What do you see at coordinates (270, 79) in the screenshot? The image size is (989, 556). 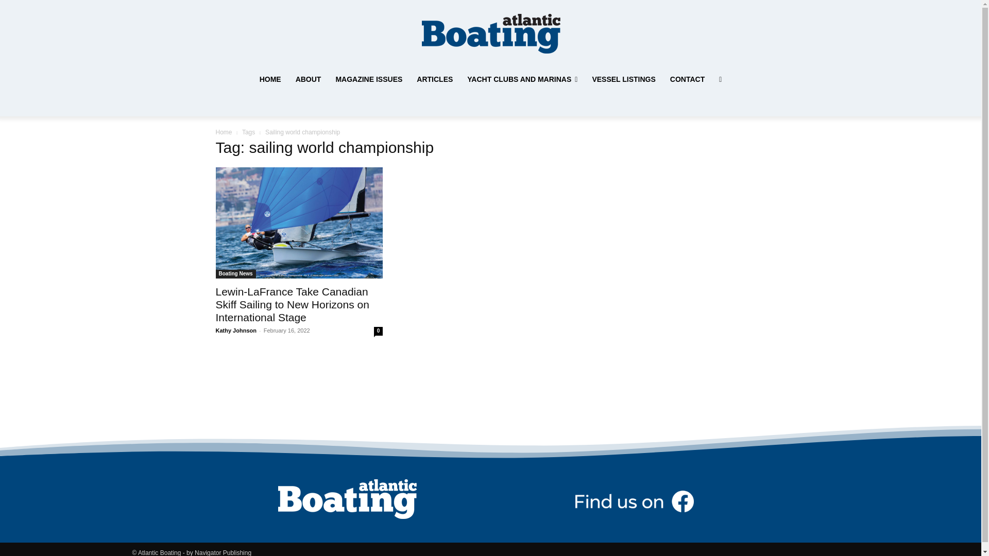 I see `HOME` at bounding box center [270, 79].